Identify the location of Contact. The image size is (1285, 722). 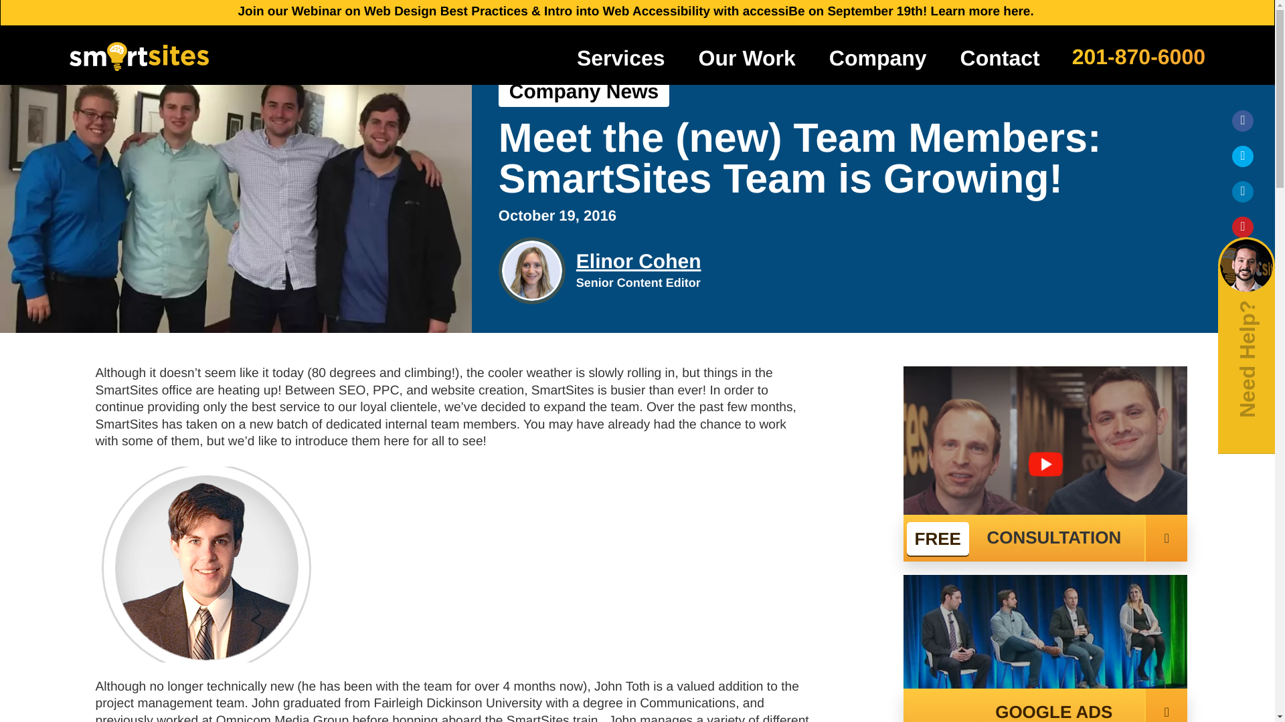
(1000, 57).